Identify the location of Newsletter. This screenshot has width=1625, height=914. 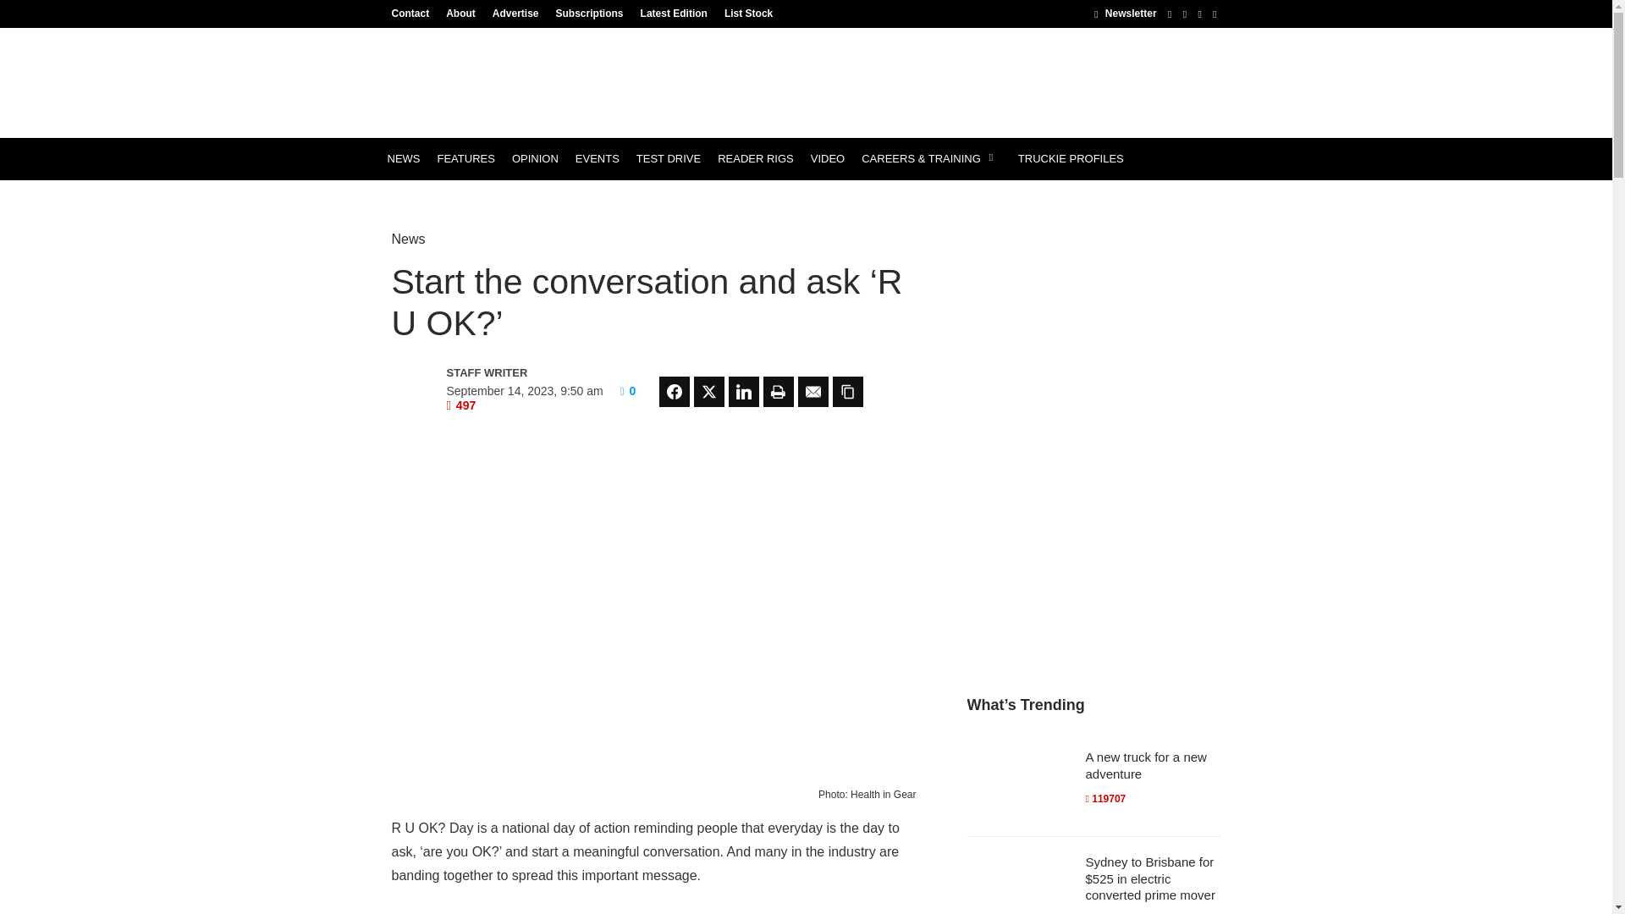
(1124, 13).